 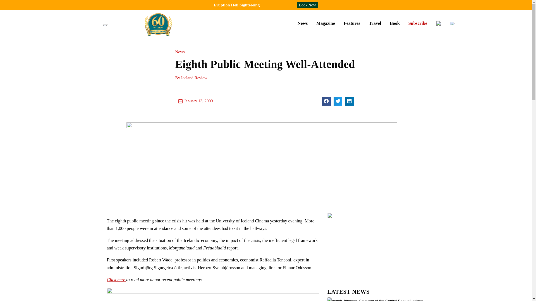 I want to click on News, so click(x=303, y=23).